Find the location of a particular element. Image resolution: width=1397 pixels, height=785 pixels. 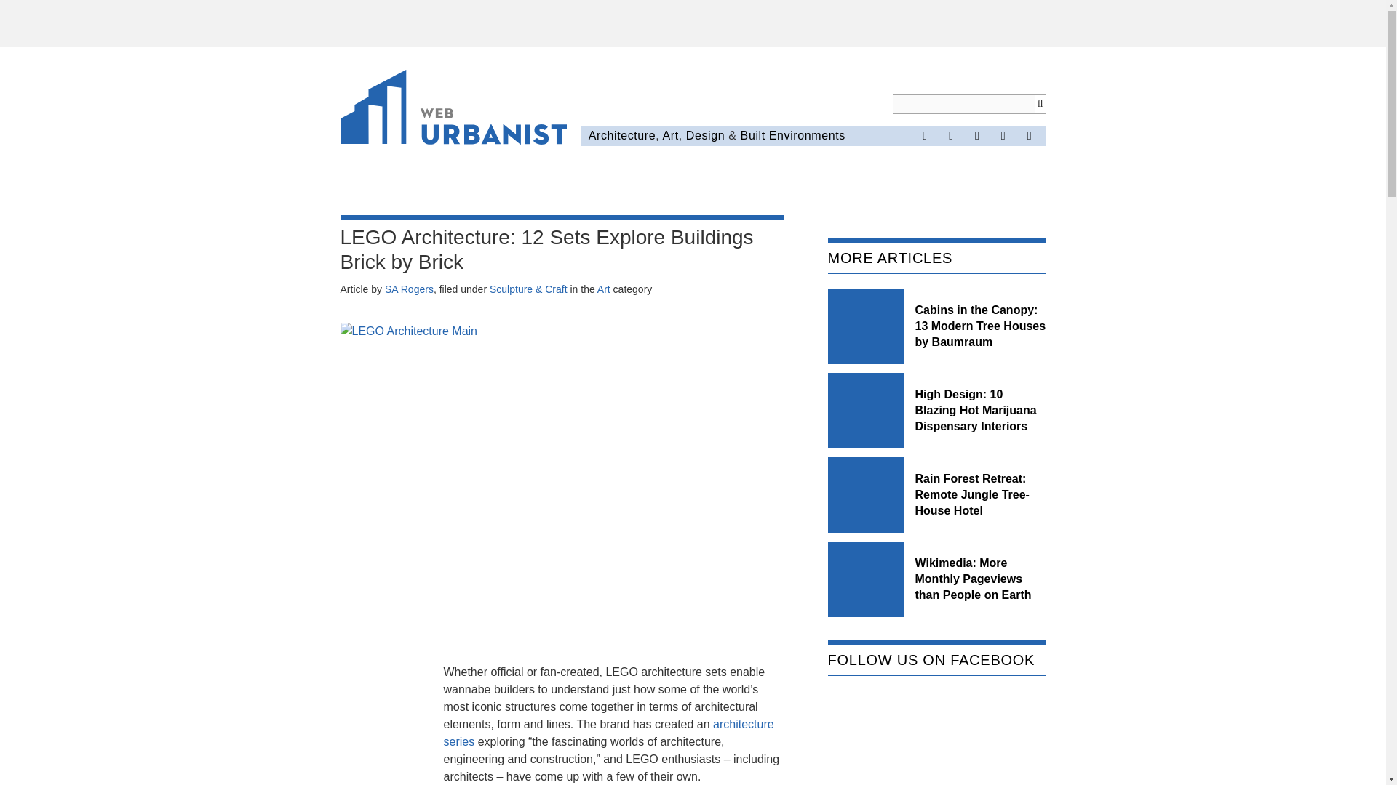

Art is located at coordinates (604, 289).